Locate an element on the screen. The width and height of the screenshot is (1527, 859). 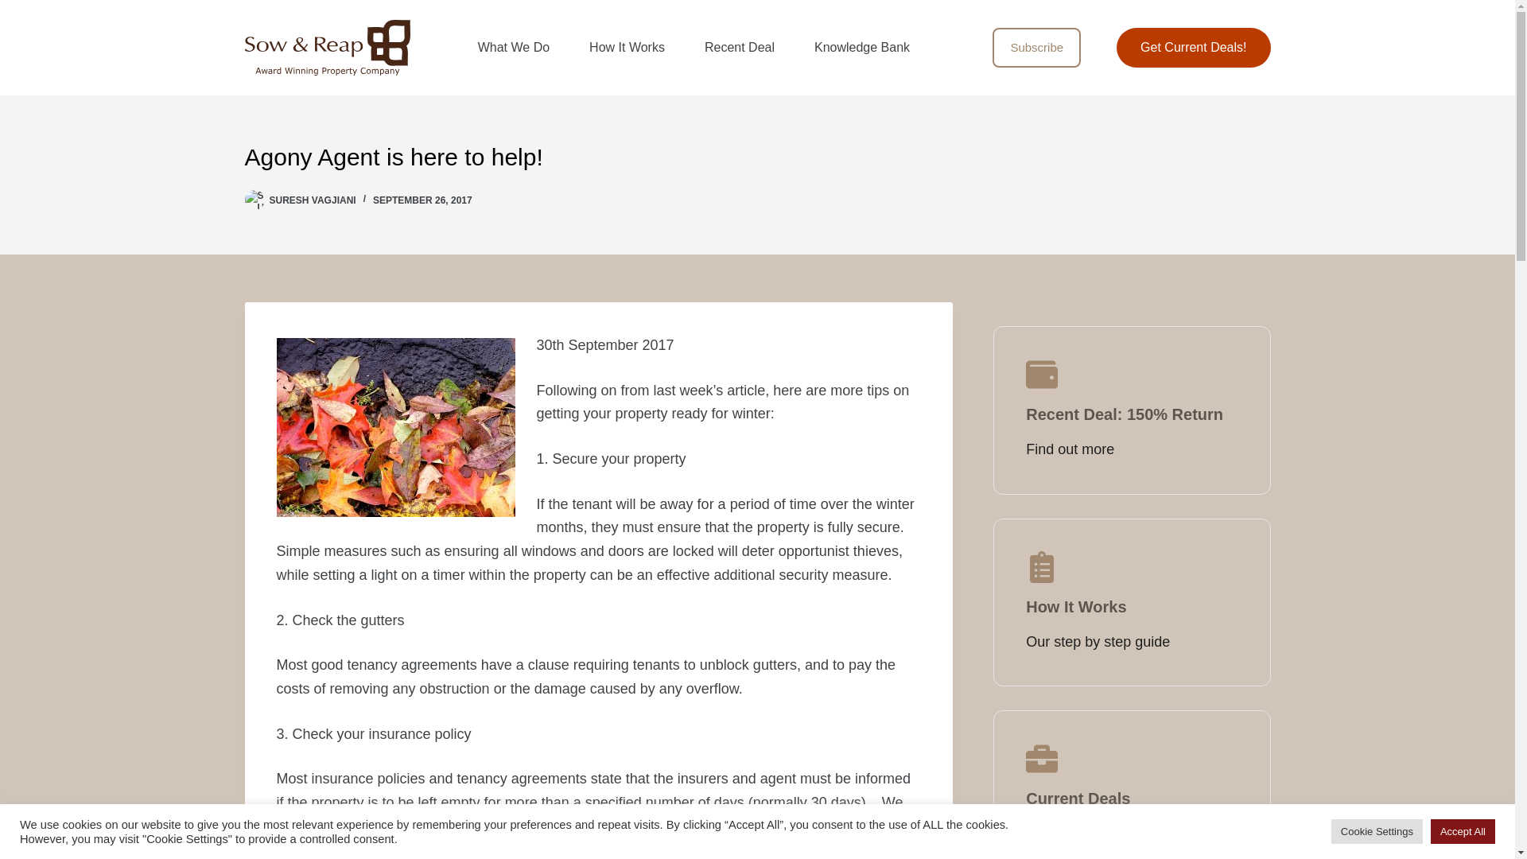
How It Works is located at coordinates (627, 48).